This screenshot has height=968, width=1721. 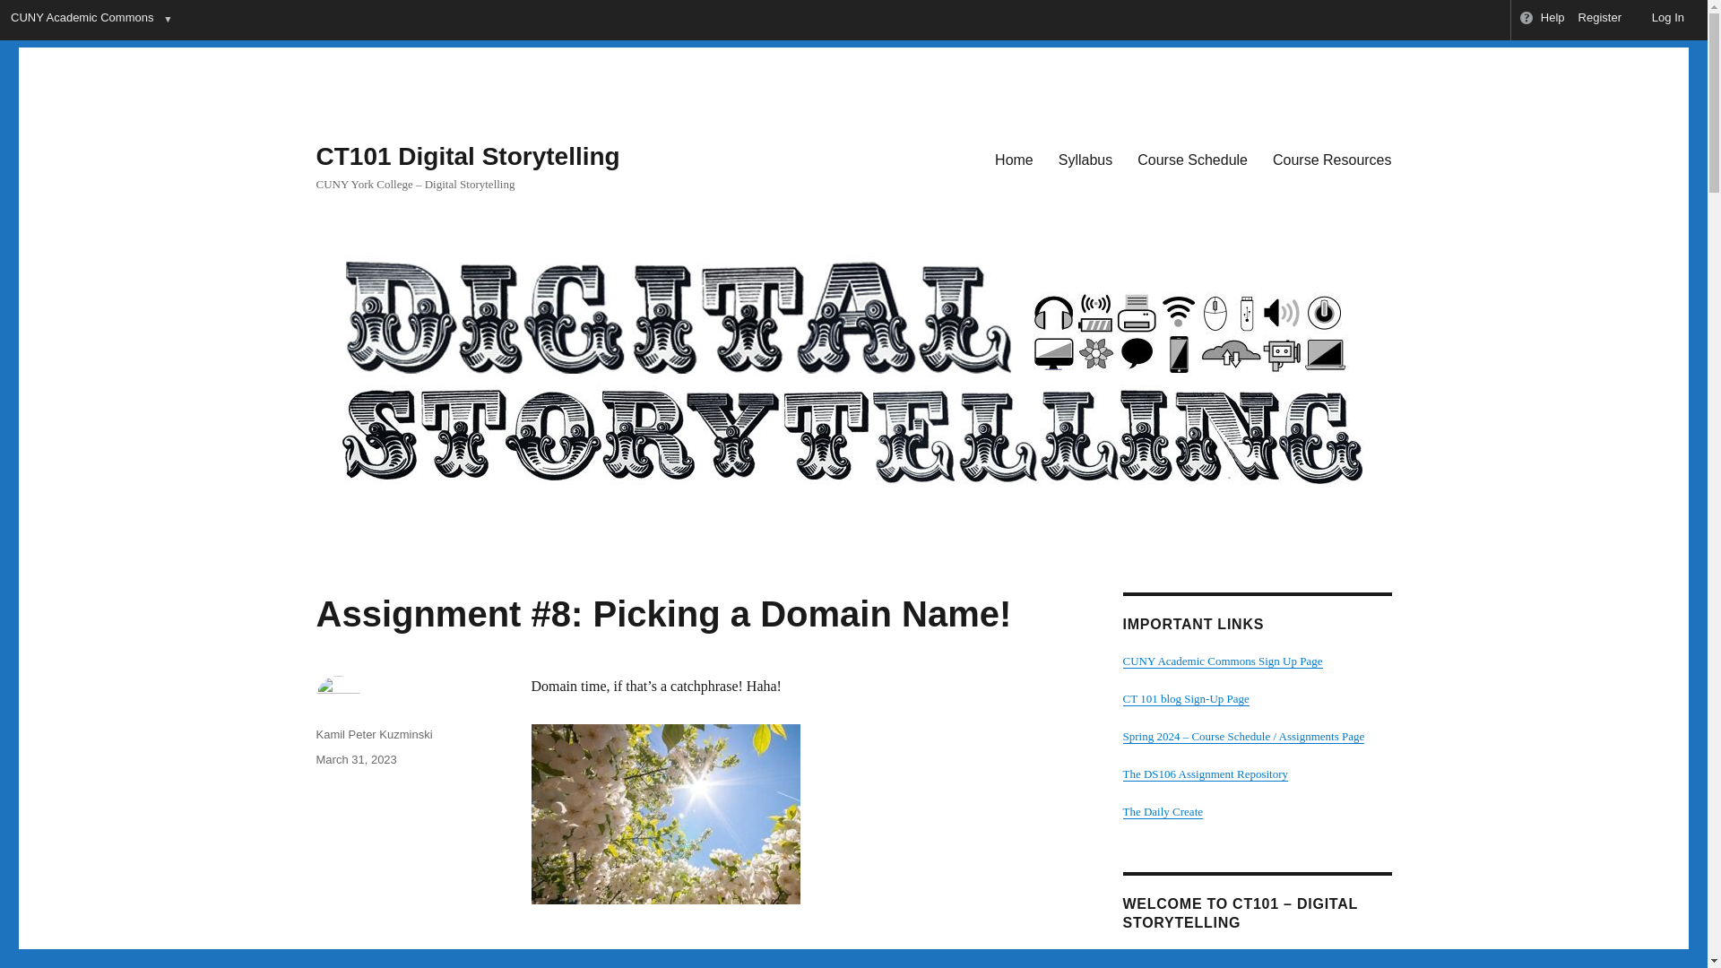 I want to click on CUNY Academic Commons Sign Up Page, so click(x=1221, y=661).